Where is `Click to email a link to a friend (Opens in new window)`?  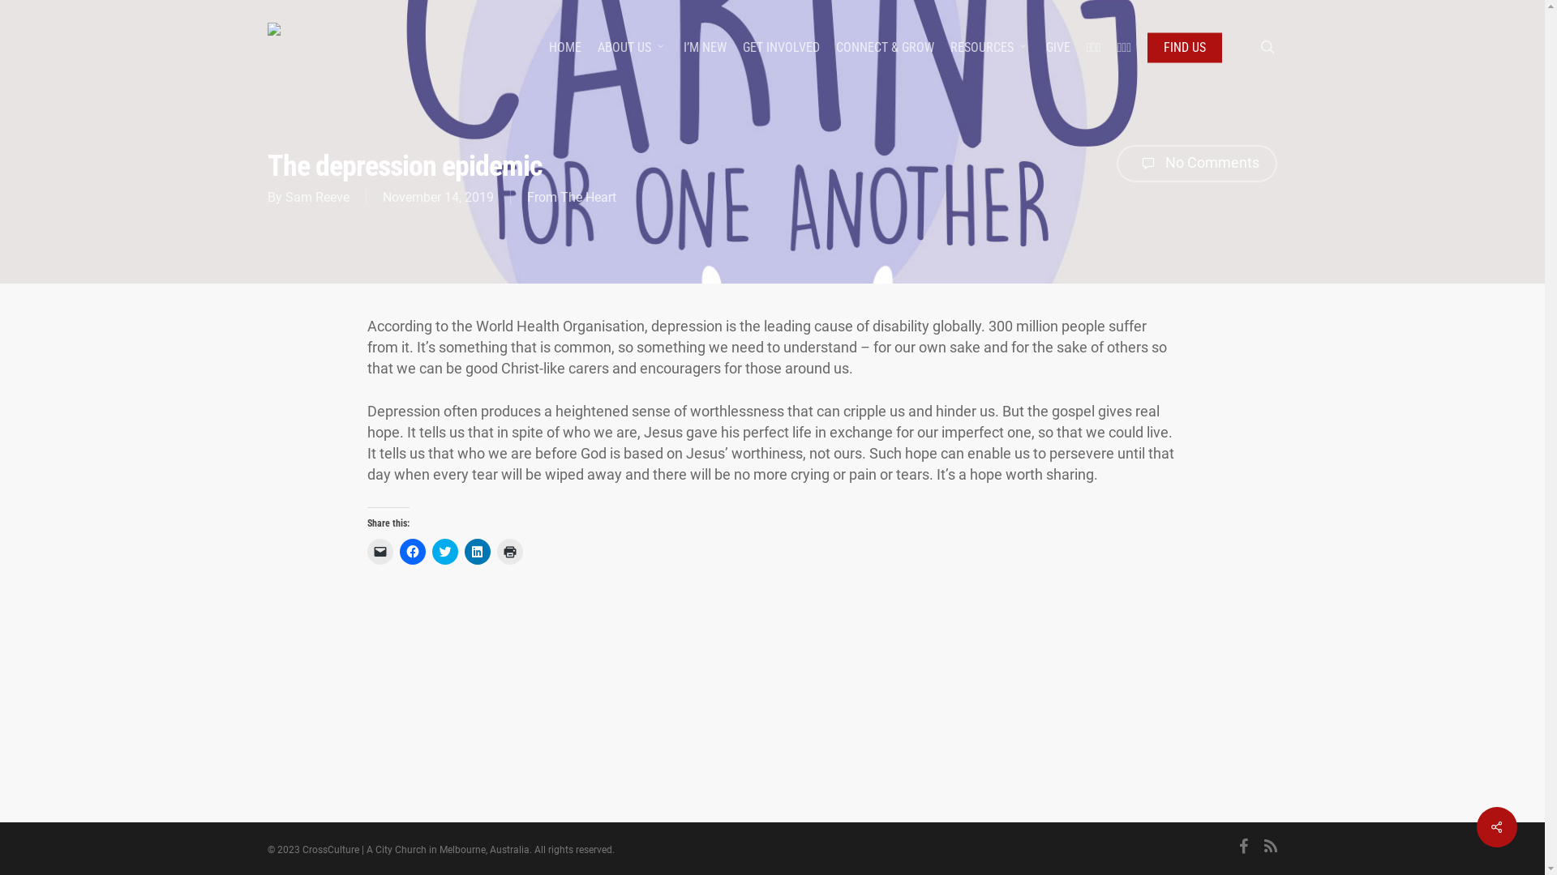 Click to email a link to a friend (Opens in new window) is located at coordinates (380, 552).